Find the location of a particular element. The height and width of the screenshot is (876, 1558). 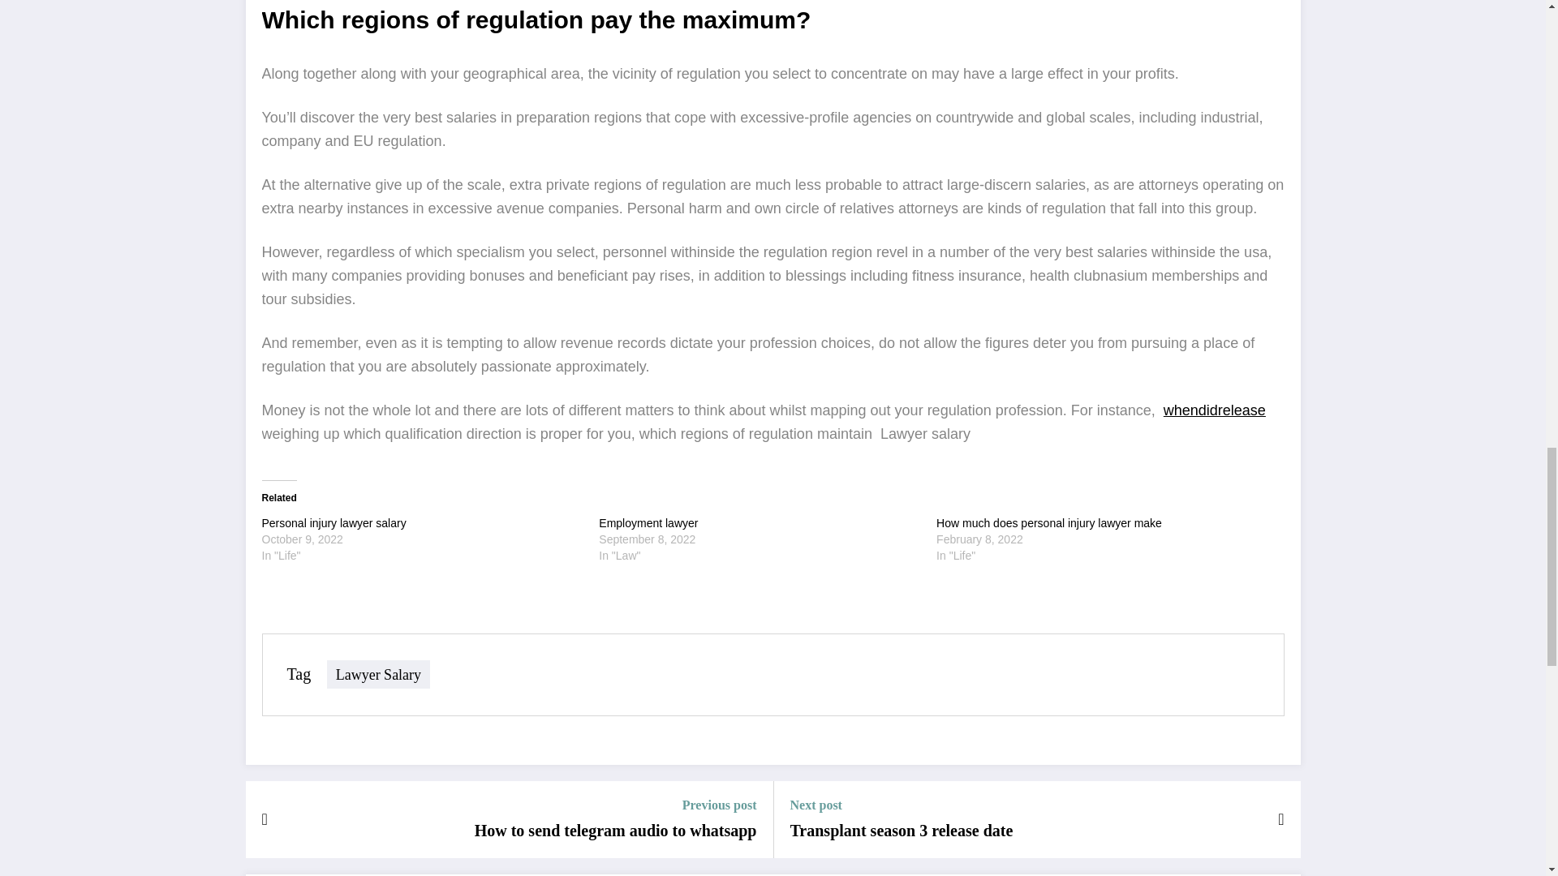

whendidrelease is located at coordinates (1214, 410).